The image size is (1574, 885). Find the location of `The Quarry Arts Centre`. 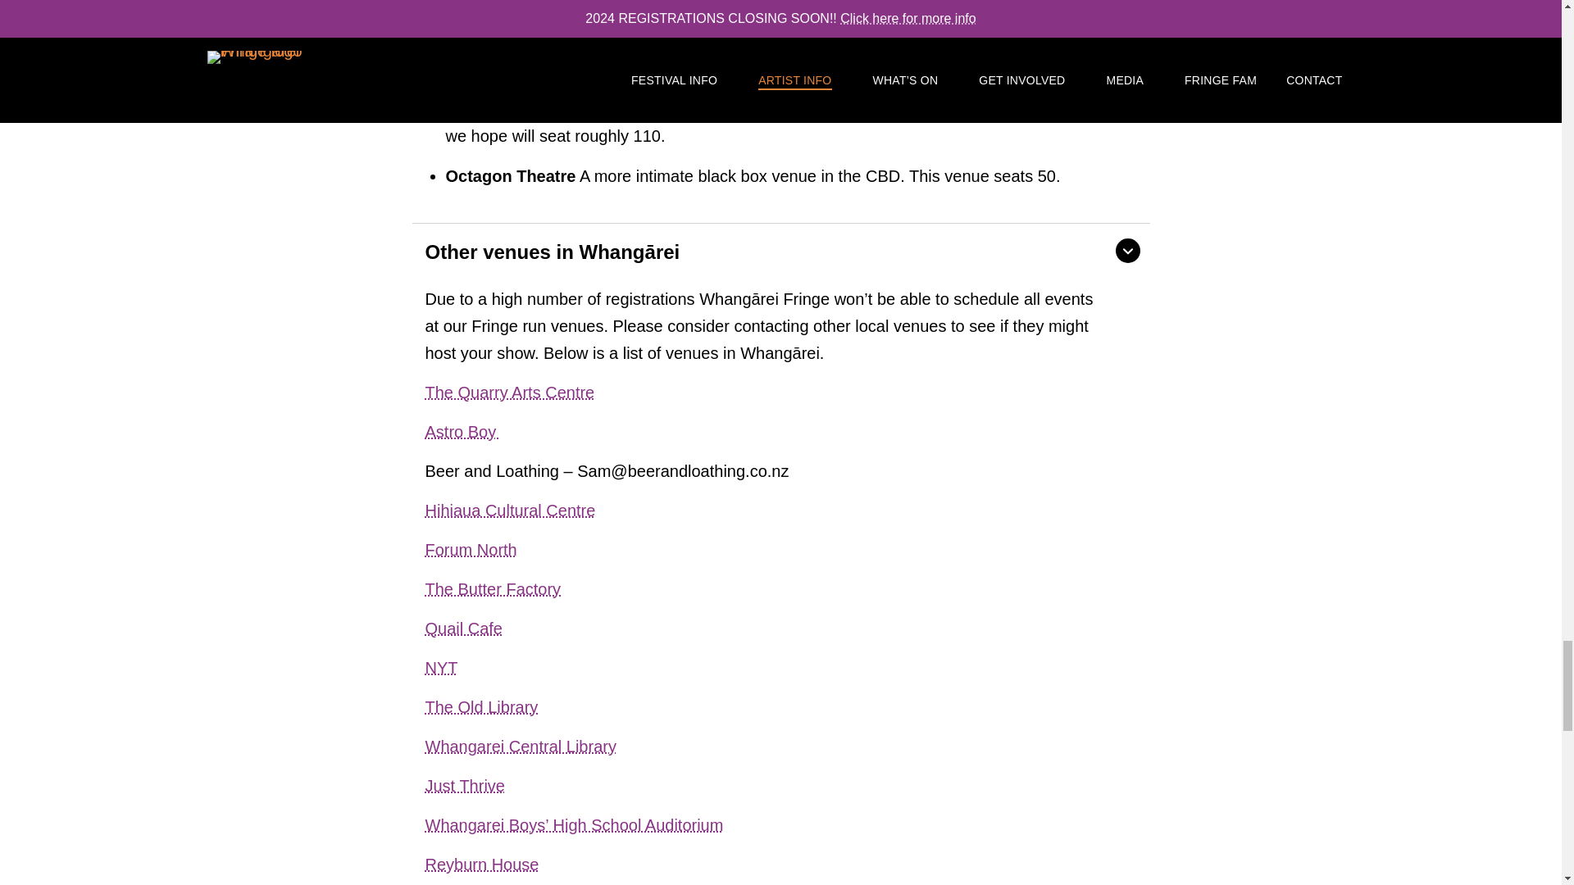

The Quarry Arts Centre is located at coordinates (510, 392).